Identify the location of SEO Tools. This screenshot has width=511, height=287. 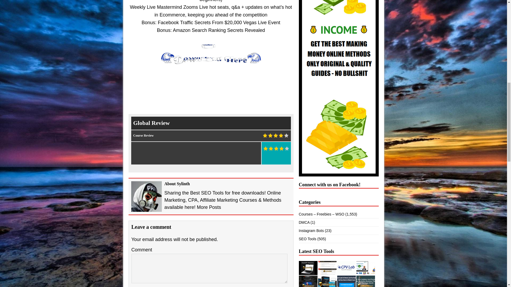
(307, 239).